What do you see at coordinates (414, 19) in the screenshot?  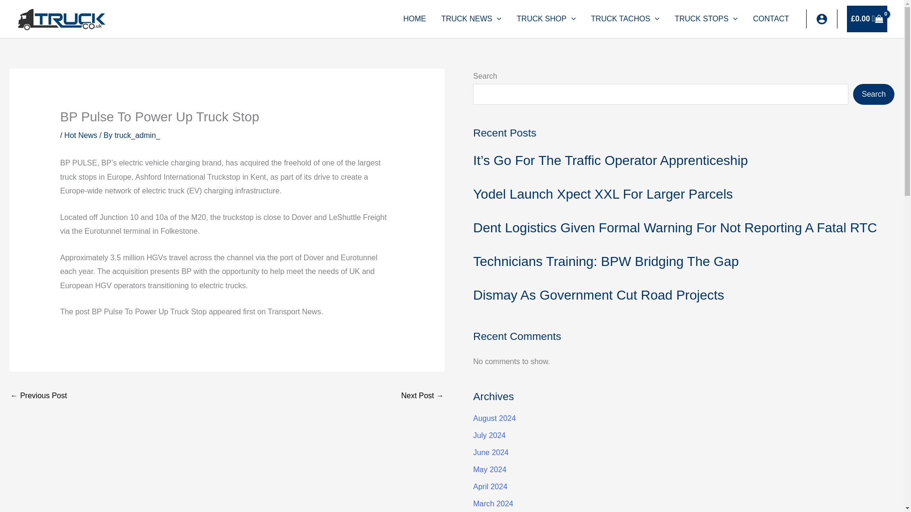 I see `HOME` at bounding box center [414, 19].